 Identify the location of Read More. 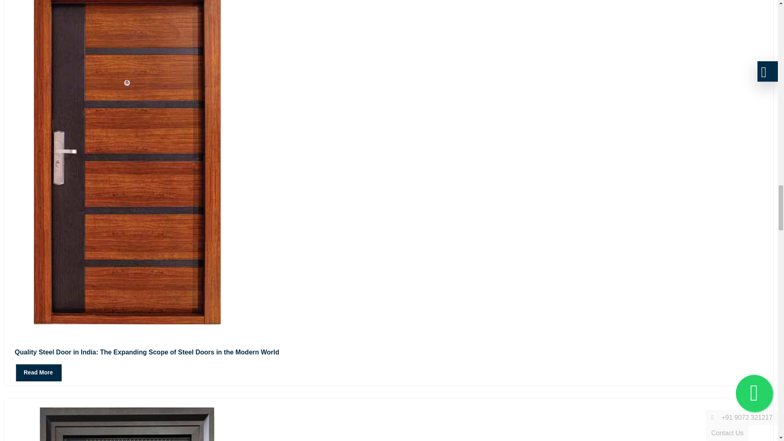
(33, 372).